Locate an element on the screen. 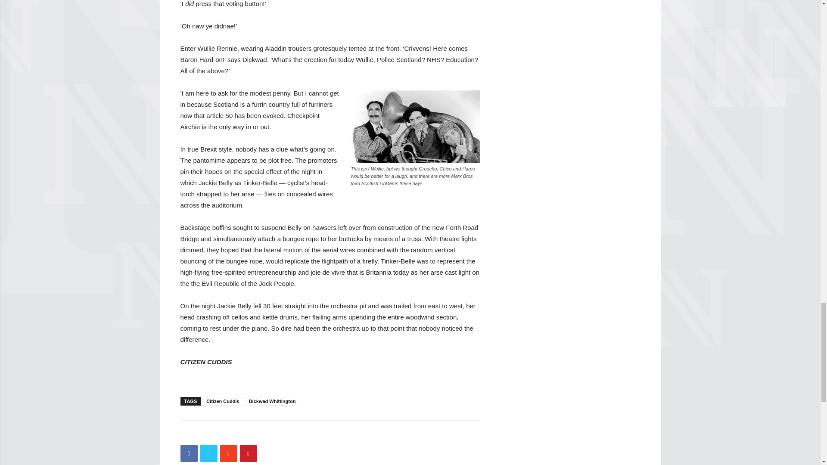  Citizen Cuddis is located at coordinates (223, 401).